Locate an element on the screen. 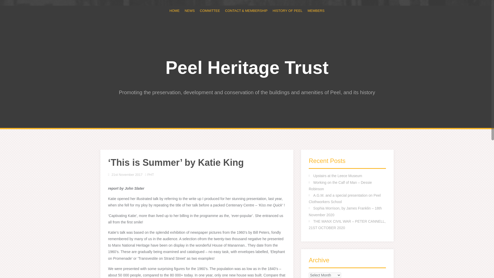  COMMITTEE is located at coordinates (210, 11).